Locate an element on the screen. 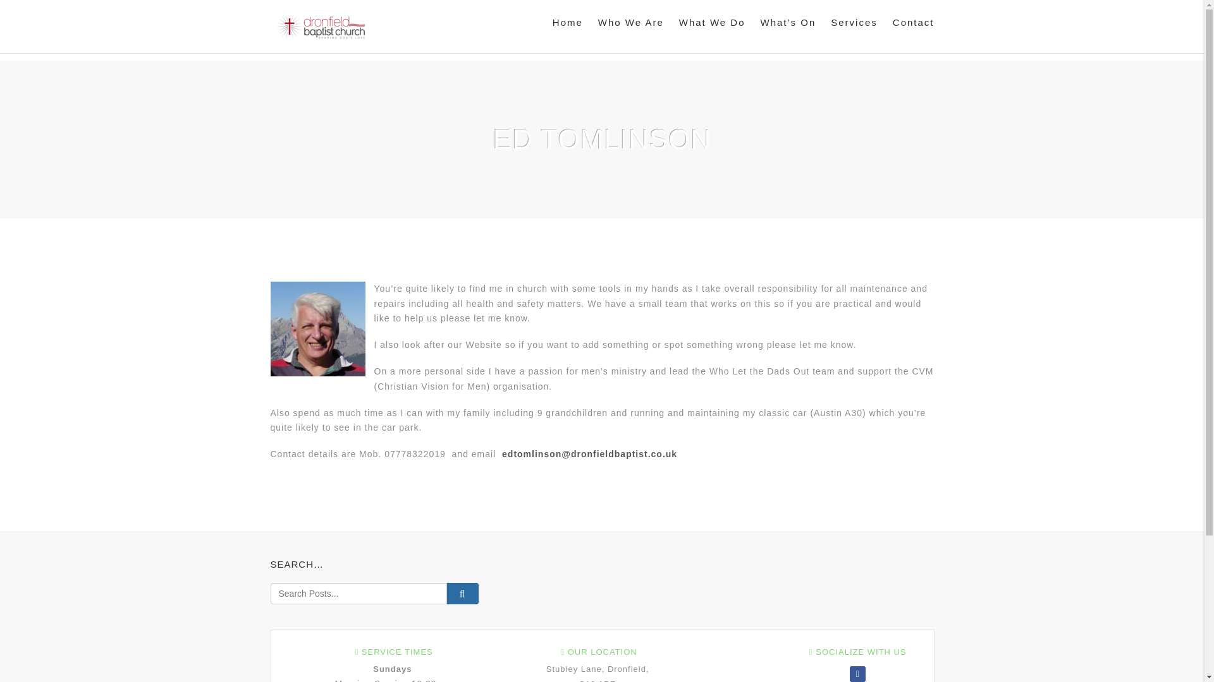  Who We Are is located at coordinates (630, 23).